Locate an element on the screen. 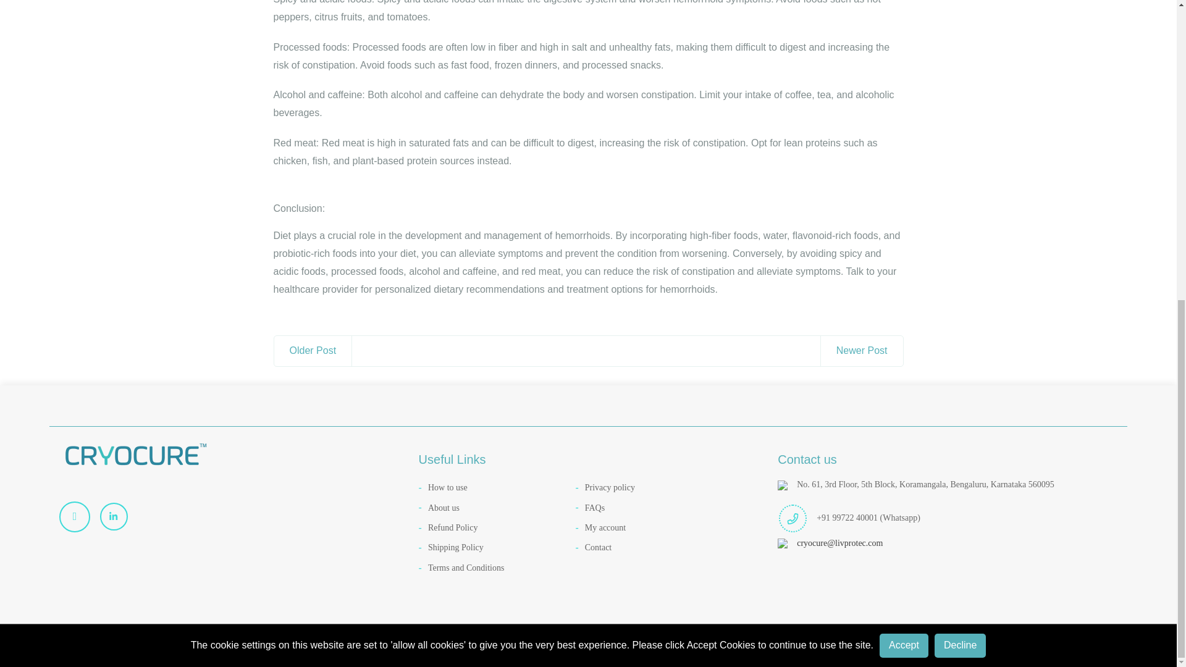  Contact is located at coordinates (654, 547).